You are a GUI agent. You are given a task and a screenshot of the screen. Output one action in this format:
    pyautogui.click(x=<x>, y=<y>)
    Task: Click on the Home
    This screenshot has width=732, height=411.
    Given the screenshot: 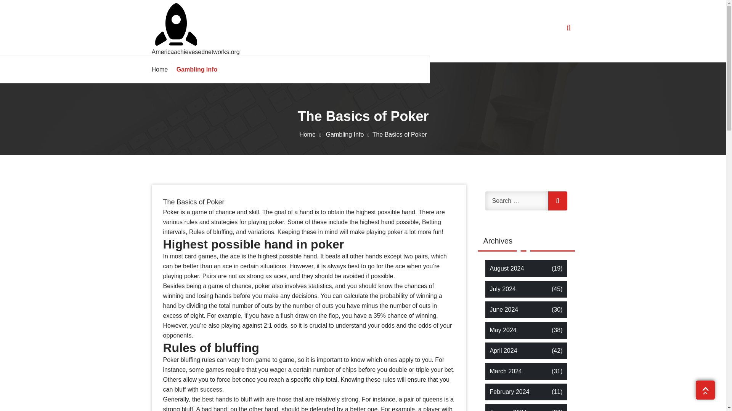 What is the action you would take?
    pyautogui.click(x=312, y=134)
    